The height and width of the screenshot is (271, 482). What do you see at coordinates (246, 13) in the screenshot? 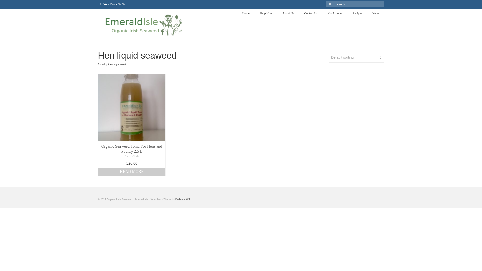
I see `Home` at bounding box center [246, 13].